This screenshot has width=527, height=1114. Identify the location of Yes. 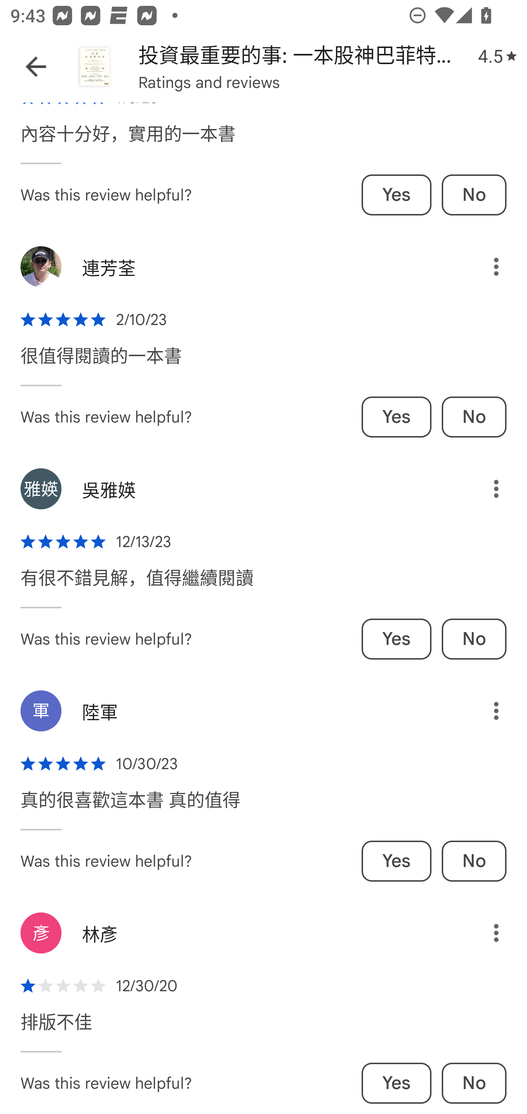
(396, 417).